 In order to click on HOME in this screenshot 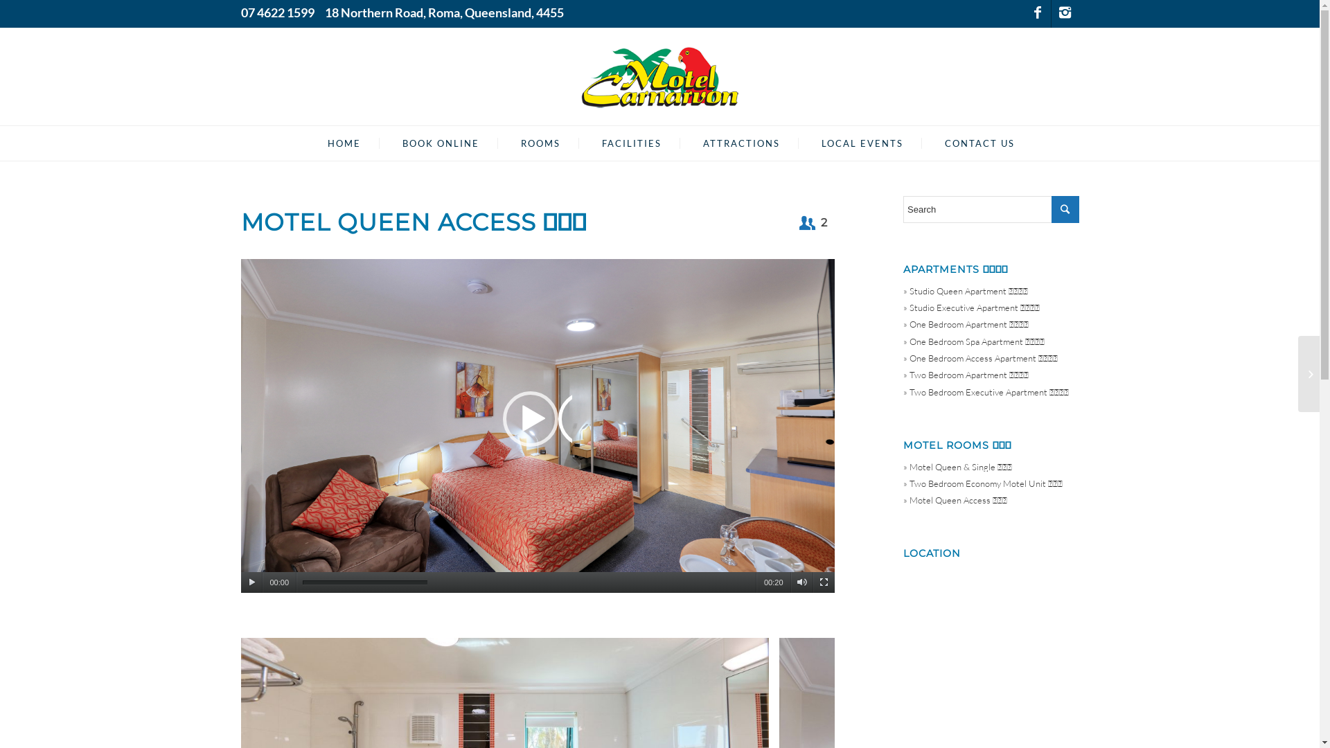, I will do `click(332, 143)`.